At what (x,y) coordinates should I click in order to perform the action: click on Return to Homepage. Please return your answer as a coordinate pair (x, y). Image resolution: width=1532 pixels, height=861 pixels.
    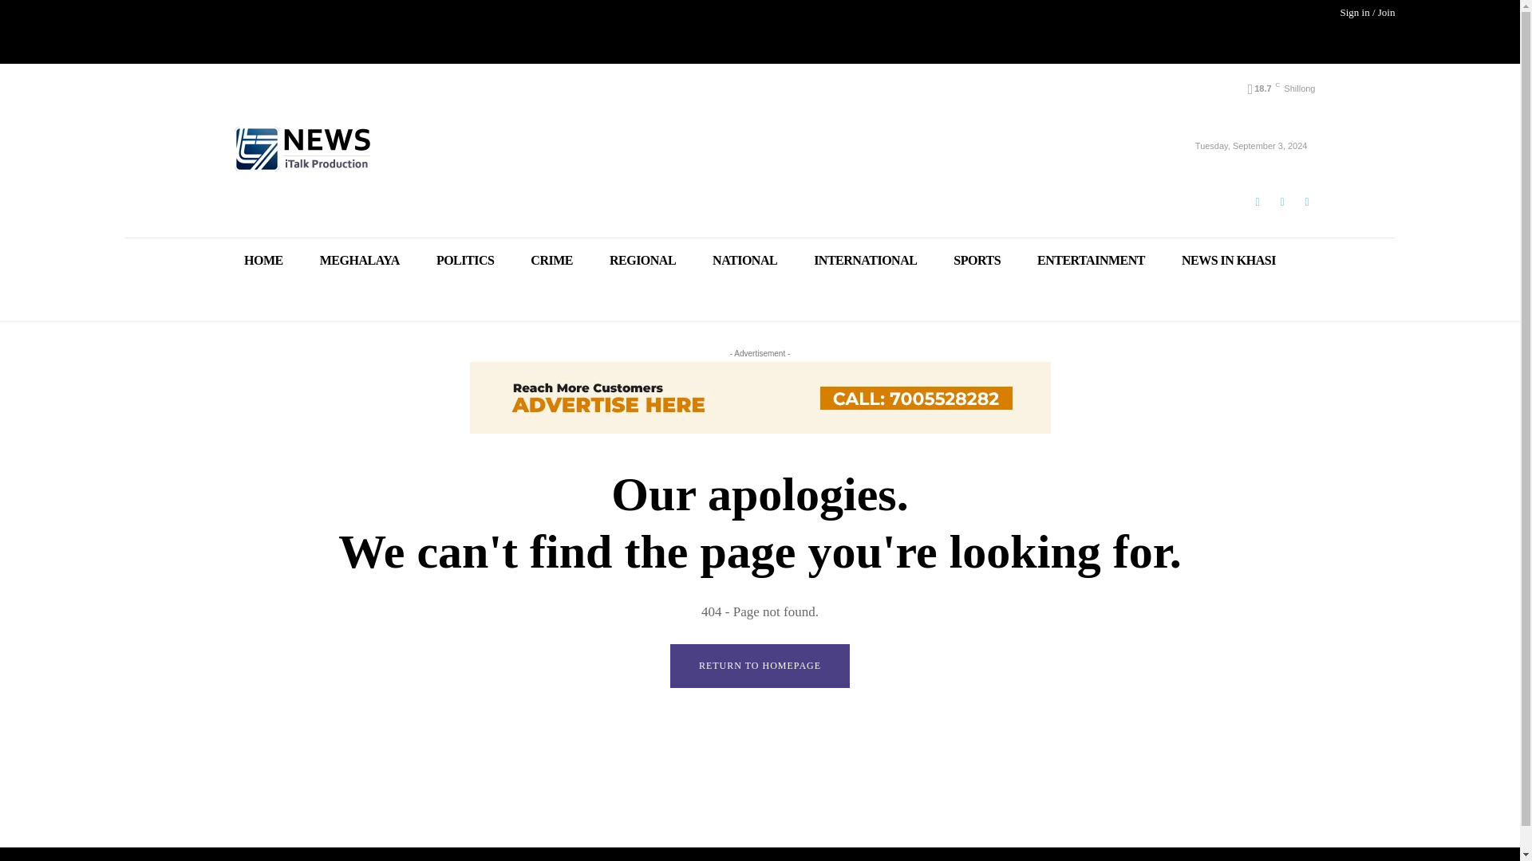
    Looking at the image, I should click on (760, 665).